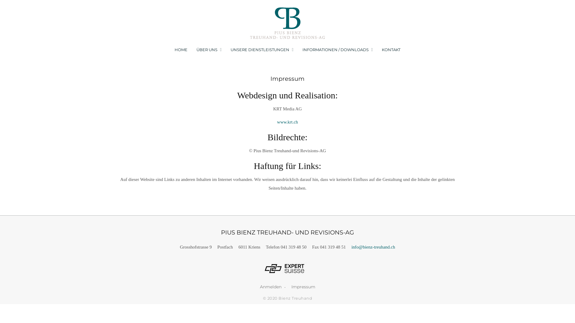  Describe the element at coordinates (260, 50) in the screenshot. I see `UNSERE DIENSTLEISTUNGEN` at that location.